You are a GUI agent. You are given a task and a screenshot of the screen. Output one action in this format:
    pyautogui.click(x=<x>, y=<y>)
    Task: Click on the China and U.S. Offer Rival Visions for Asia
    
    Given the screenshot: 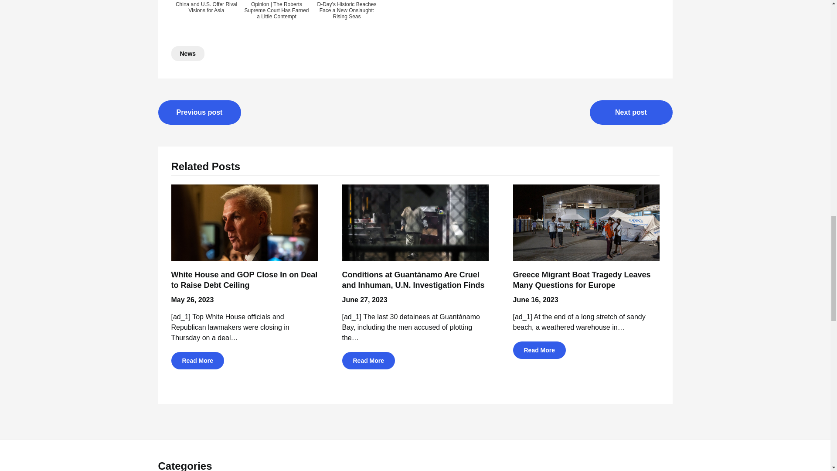 What is the action you would take?
    pyautogui.click(x=206, y=17)
    